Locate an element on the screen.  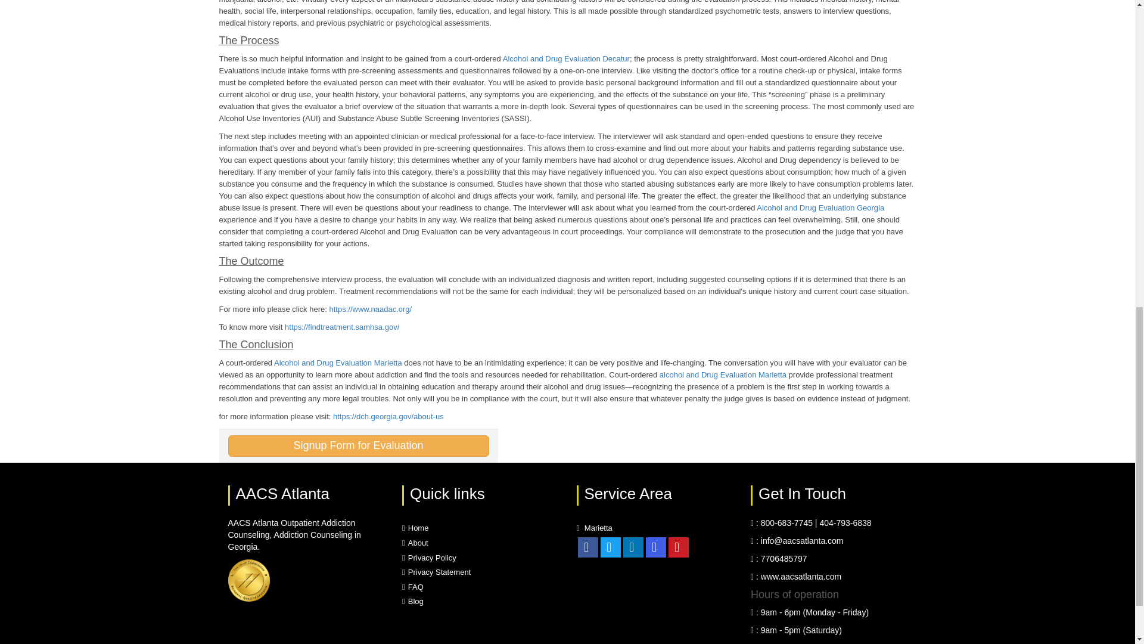
facebook is located at coordinates (587, 547).